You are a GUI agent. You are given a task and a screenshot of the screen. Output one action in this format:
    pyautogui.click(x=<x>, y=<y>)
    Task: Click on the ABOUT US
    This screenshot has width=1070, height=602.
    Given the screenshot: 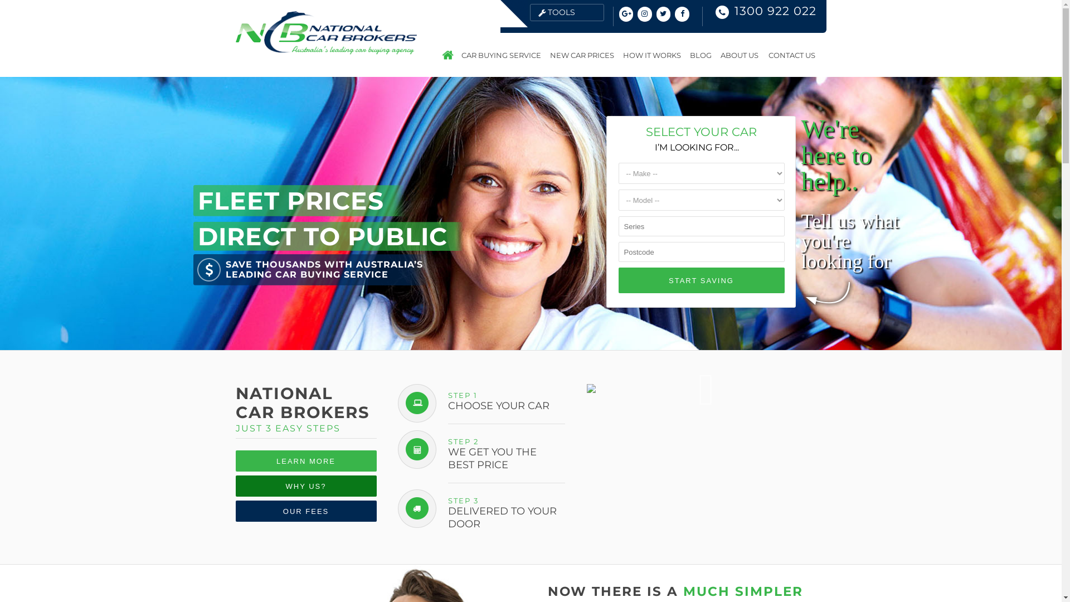 What is the action you would take?
    pyautogui.click(x=739, y=55)
    